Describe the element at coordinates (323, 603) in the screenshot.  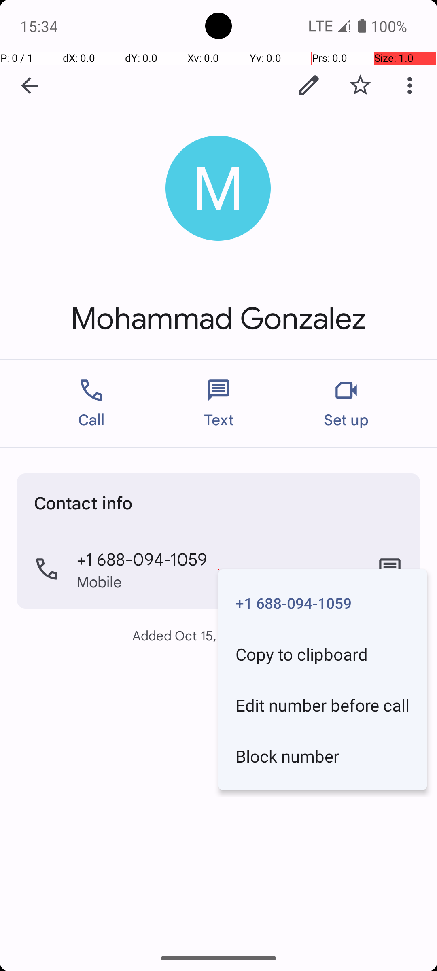
I see `+1 688-094-1059` at that location.